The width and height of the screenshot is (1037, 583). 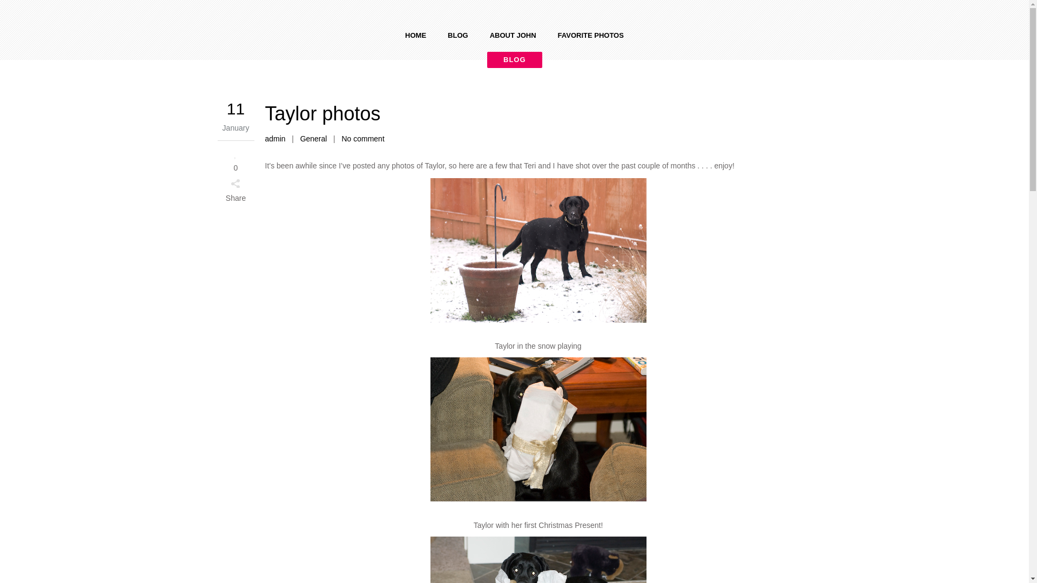 What do you see at coordinates (362, 138) in the screenshot?
I see `No comment` at bounding box center [362, 138].